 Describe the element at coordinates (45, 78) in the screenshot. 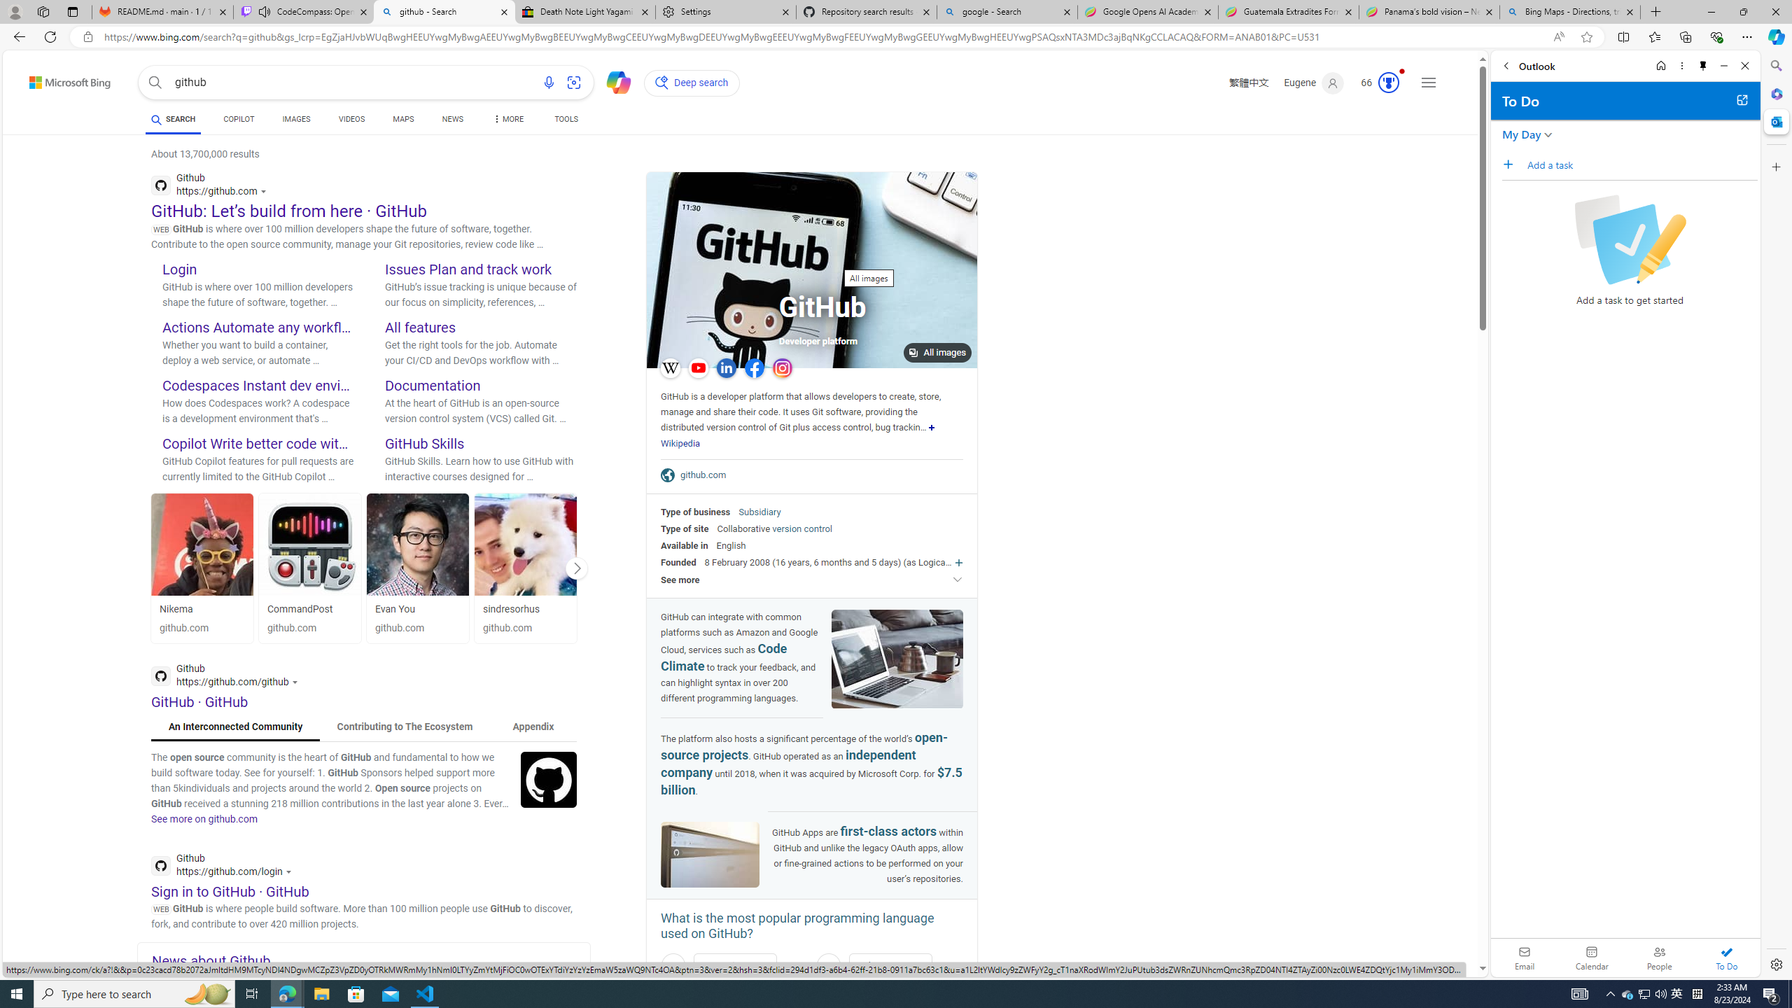

I see `Skip to content` at that location.